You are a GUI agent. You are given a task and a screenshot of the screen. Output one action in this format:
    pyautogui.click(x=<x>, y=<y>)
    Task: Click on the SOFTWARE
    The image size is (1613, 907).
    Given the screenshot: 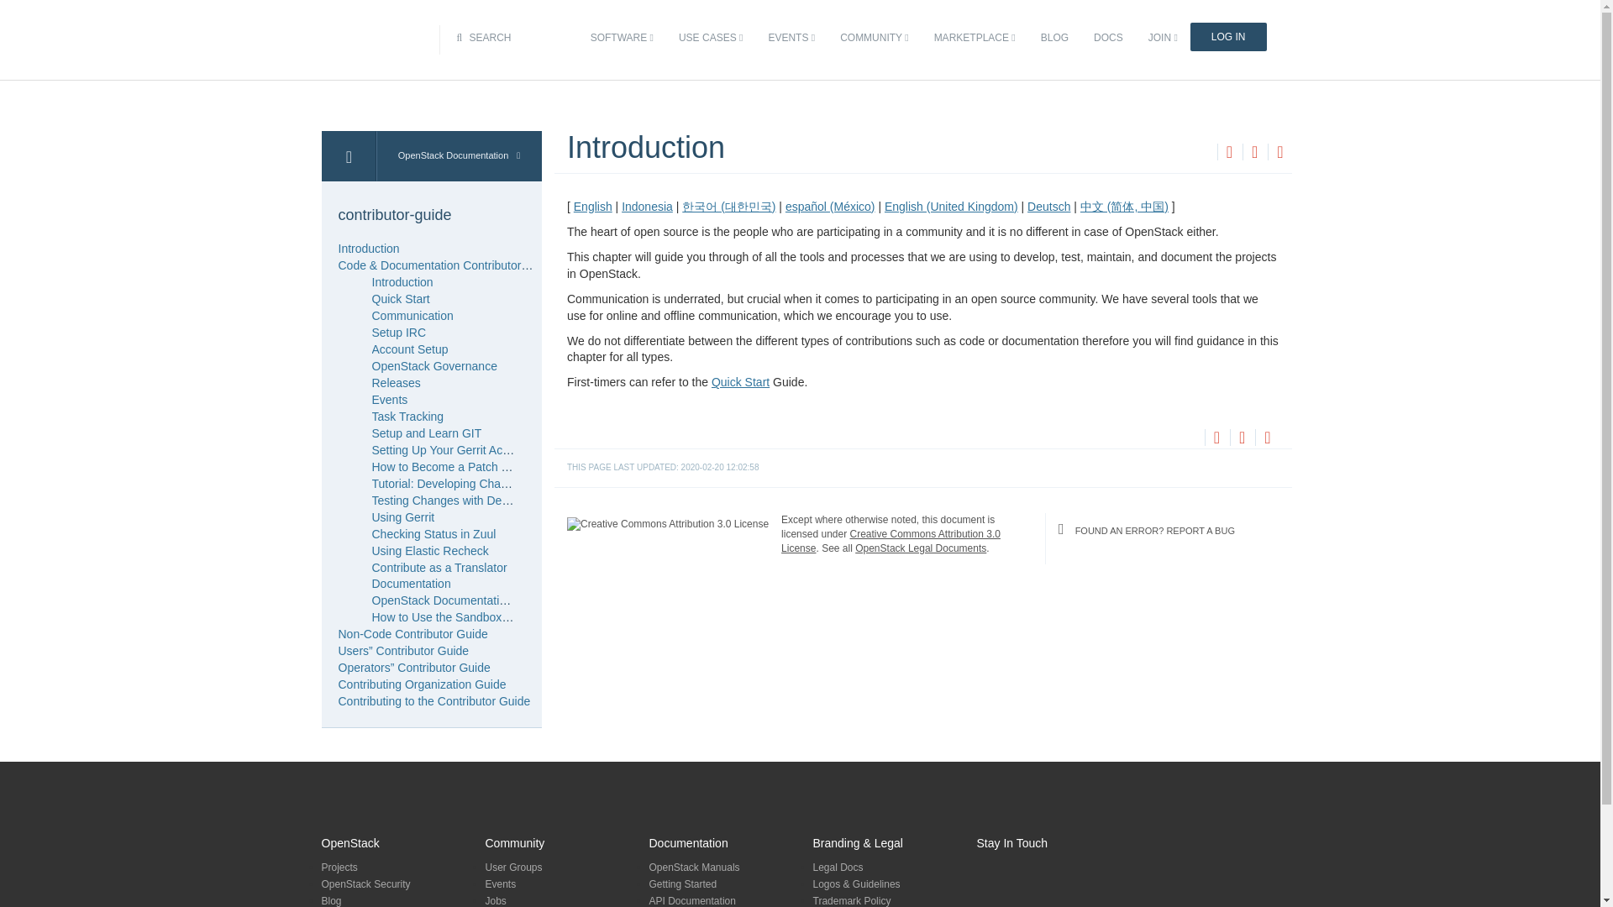 What is the action you would take?
    pyautogui.click(x=622, y=38)
    